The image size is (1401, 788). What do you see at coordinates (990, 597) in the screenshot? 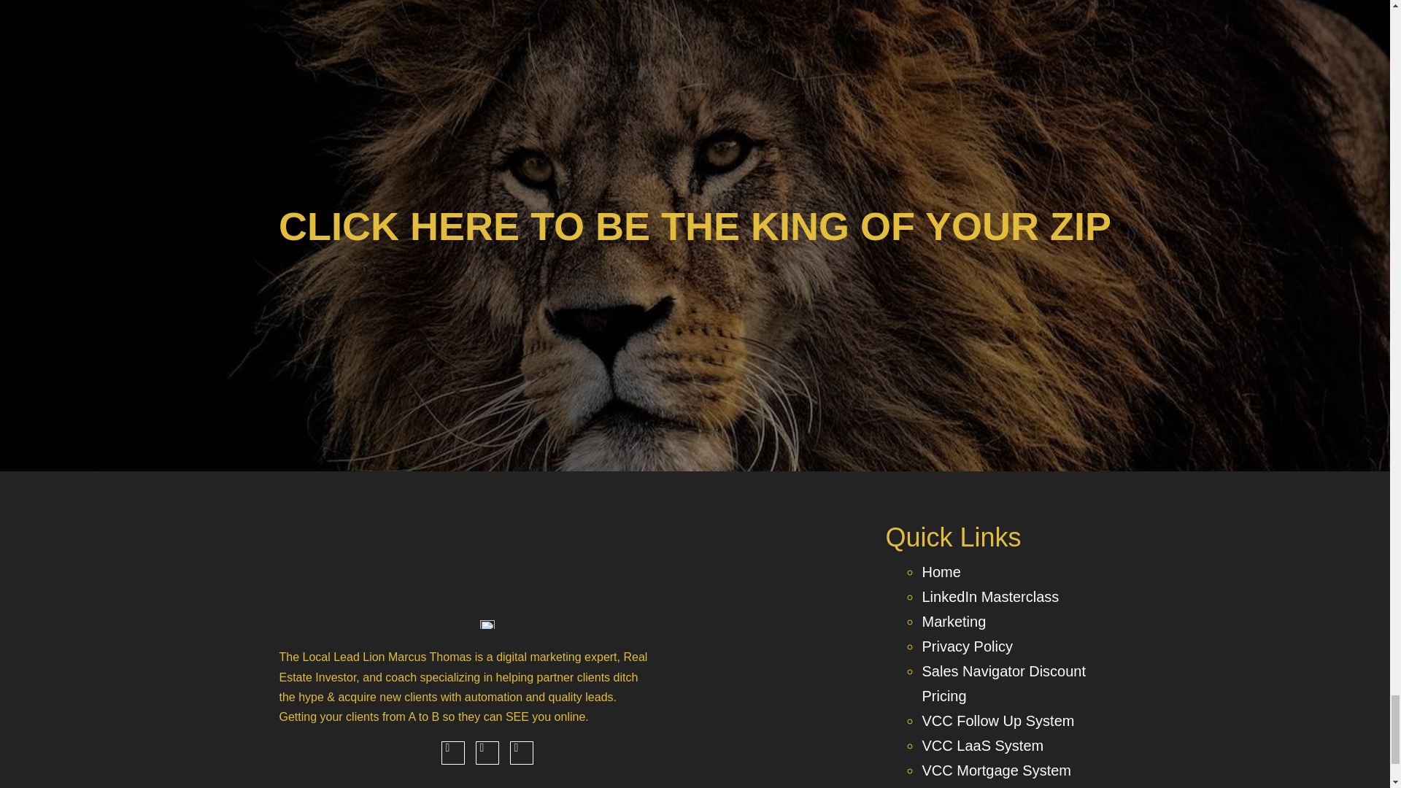
I see `LinkedIn Masterclass` at bounding box center [990, 597].